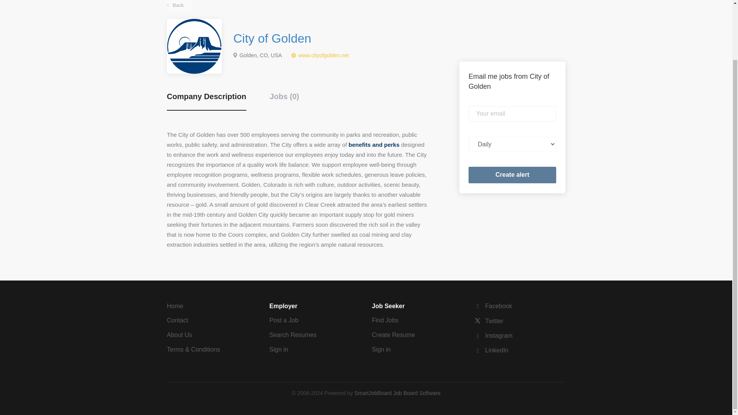  What do you see at coordinates (397, 393) in the screenshot?
I see `Job Board Software, Script` at bounding box center [397, 393].